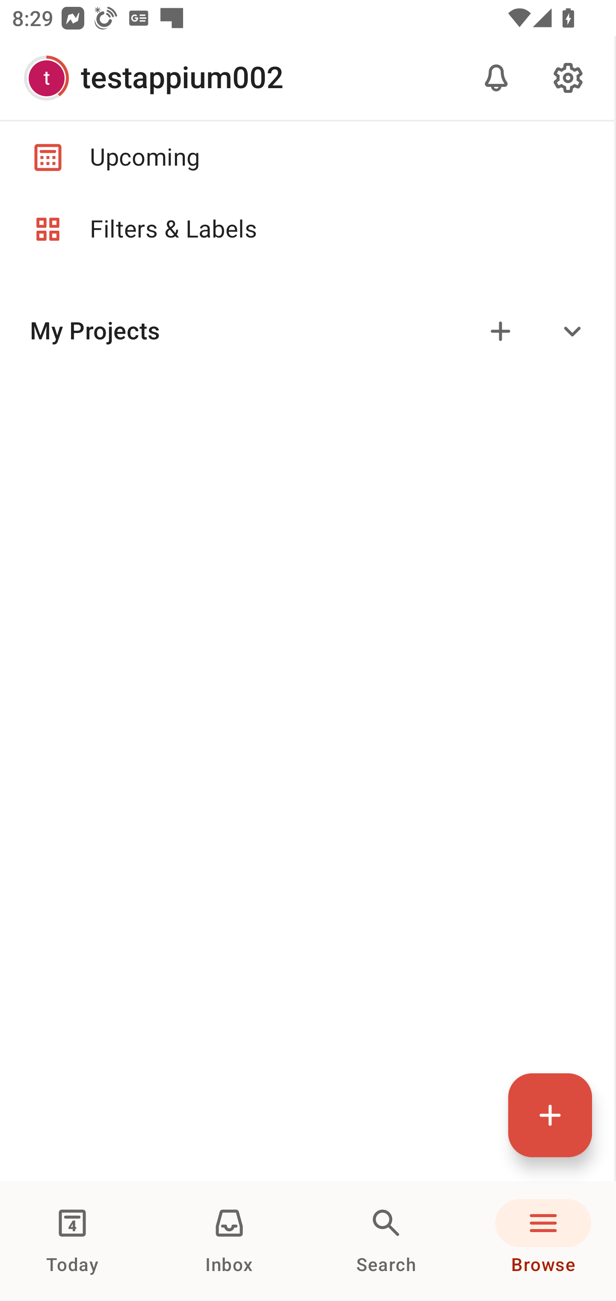  What do you see at coordinates (307, 331) in the screenshot?
I see `My Projects Add Expand/collapse` at bounding box center [307, 331].